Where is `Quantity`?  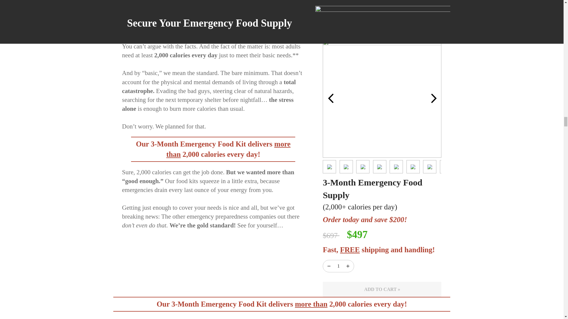 Quantity is located at coordinates (329, 266).